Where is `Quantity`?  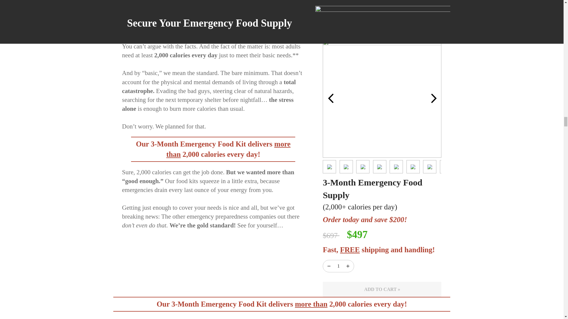 Quantity is located at coordinates (329, 266).